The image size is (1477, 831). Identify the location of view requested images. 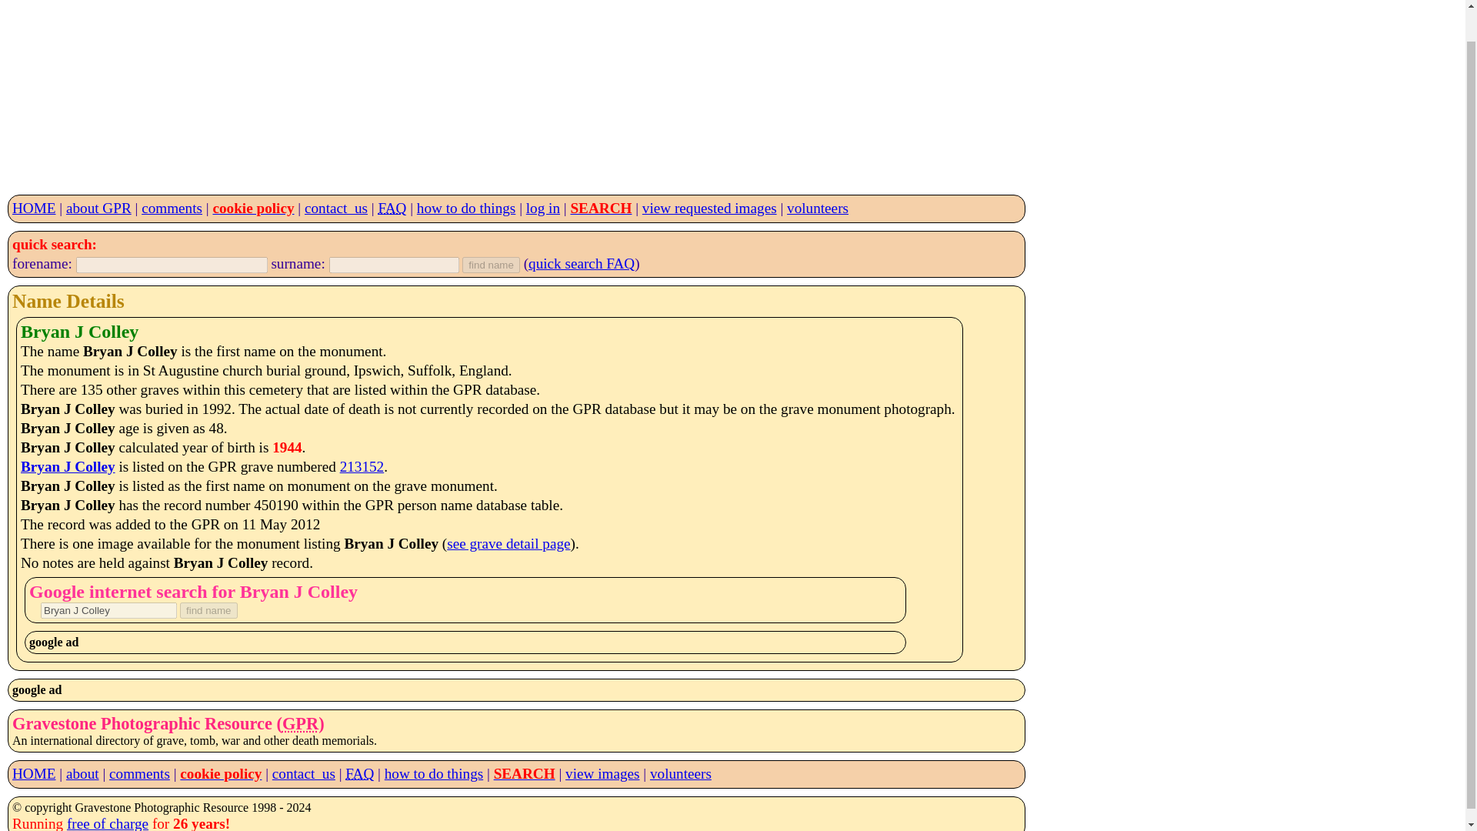
(709, 208).